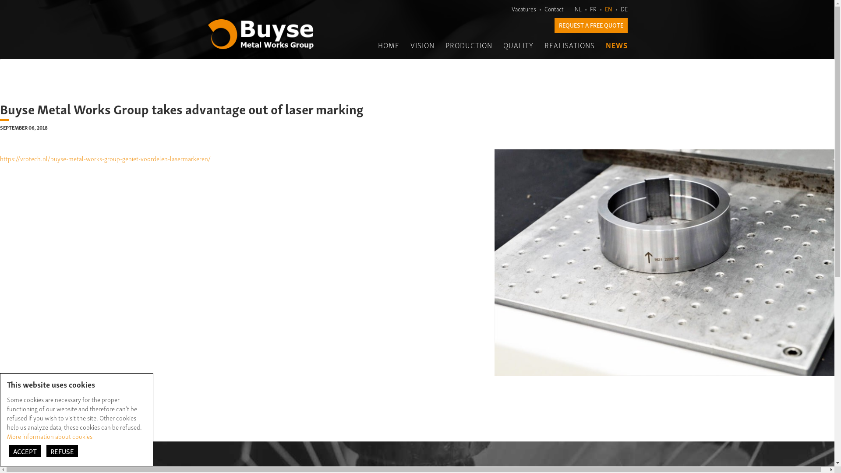  I want to click on Contact, so click(554, 9).